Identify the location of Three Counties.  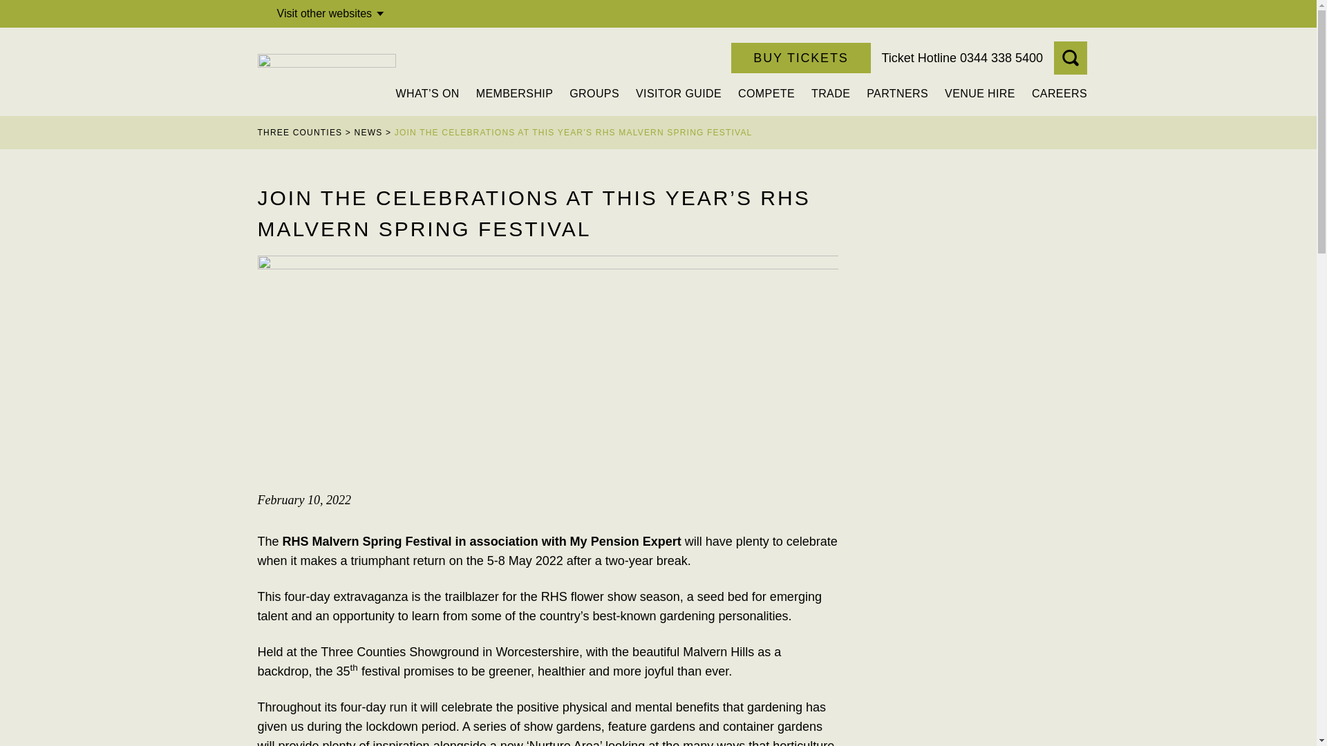
(326, 71).